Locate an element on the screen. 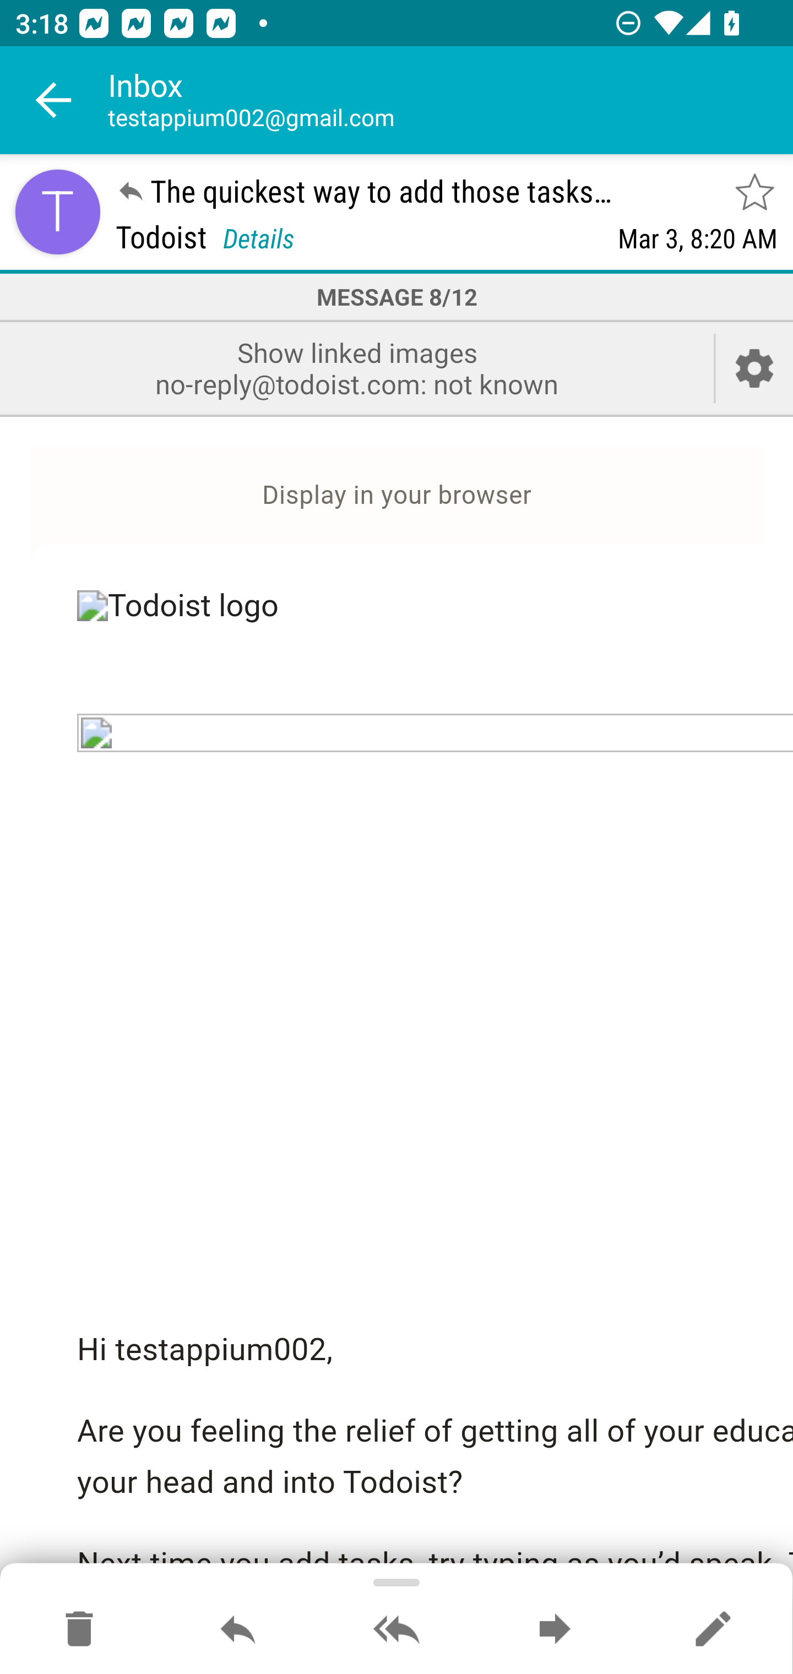 The image size is (793, 1674). Reply as new is located at coordinates (713, 1630).